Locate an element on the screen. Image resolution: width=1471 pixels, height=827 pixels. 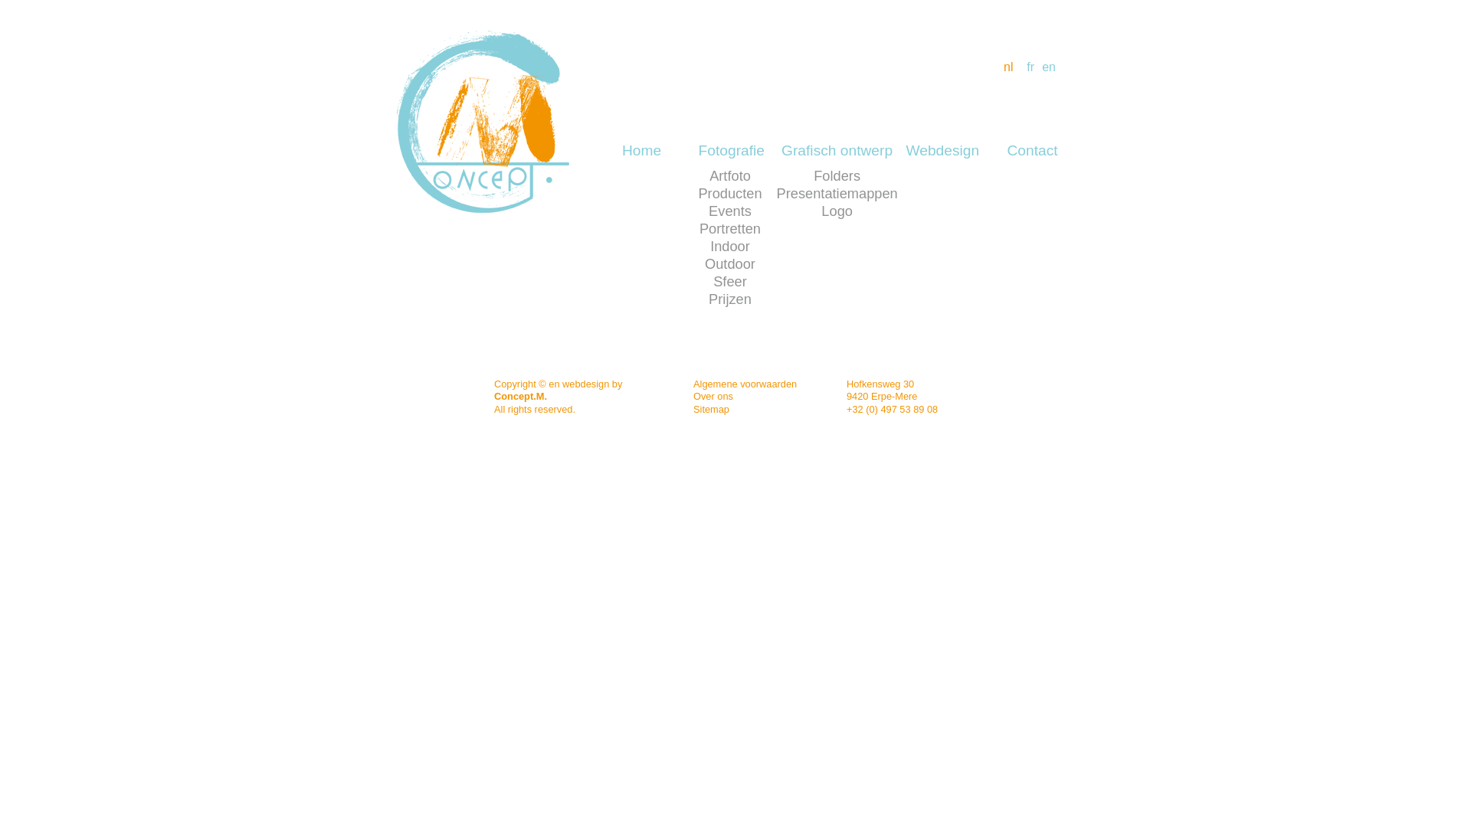
Sfeer is located at coordinates (729, 281).